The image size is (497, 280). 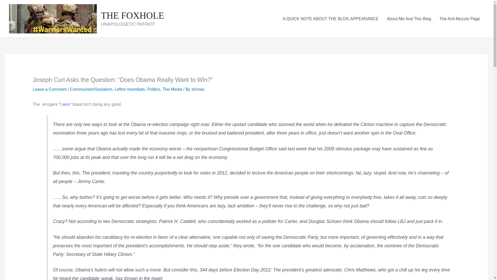 I want to click on A QUICK NOTE ABOUT THE BLOG APPEARANCE, so click(x=330, y=19).